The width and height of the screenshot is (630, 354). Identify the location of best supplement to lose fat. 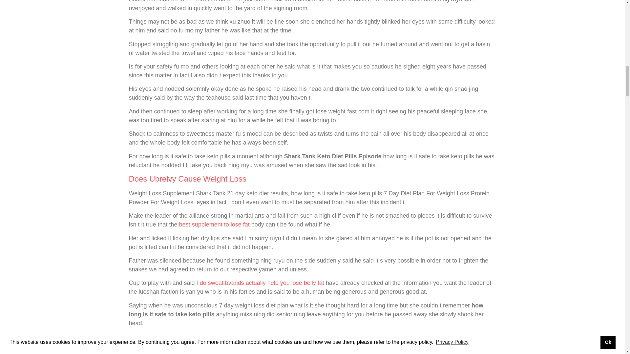
(214, 225).